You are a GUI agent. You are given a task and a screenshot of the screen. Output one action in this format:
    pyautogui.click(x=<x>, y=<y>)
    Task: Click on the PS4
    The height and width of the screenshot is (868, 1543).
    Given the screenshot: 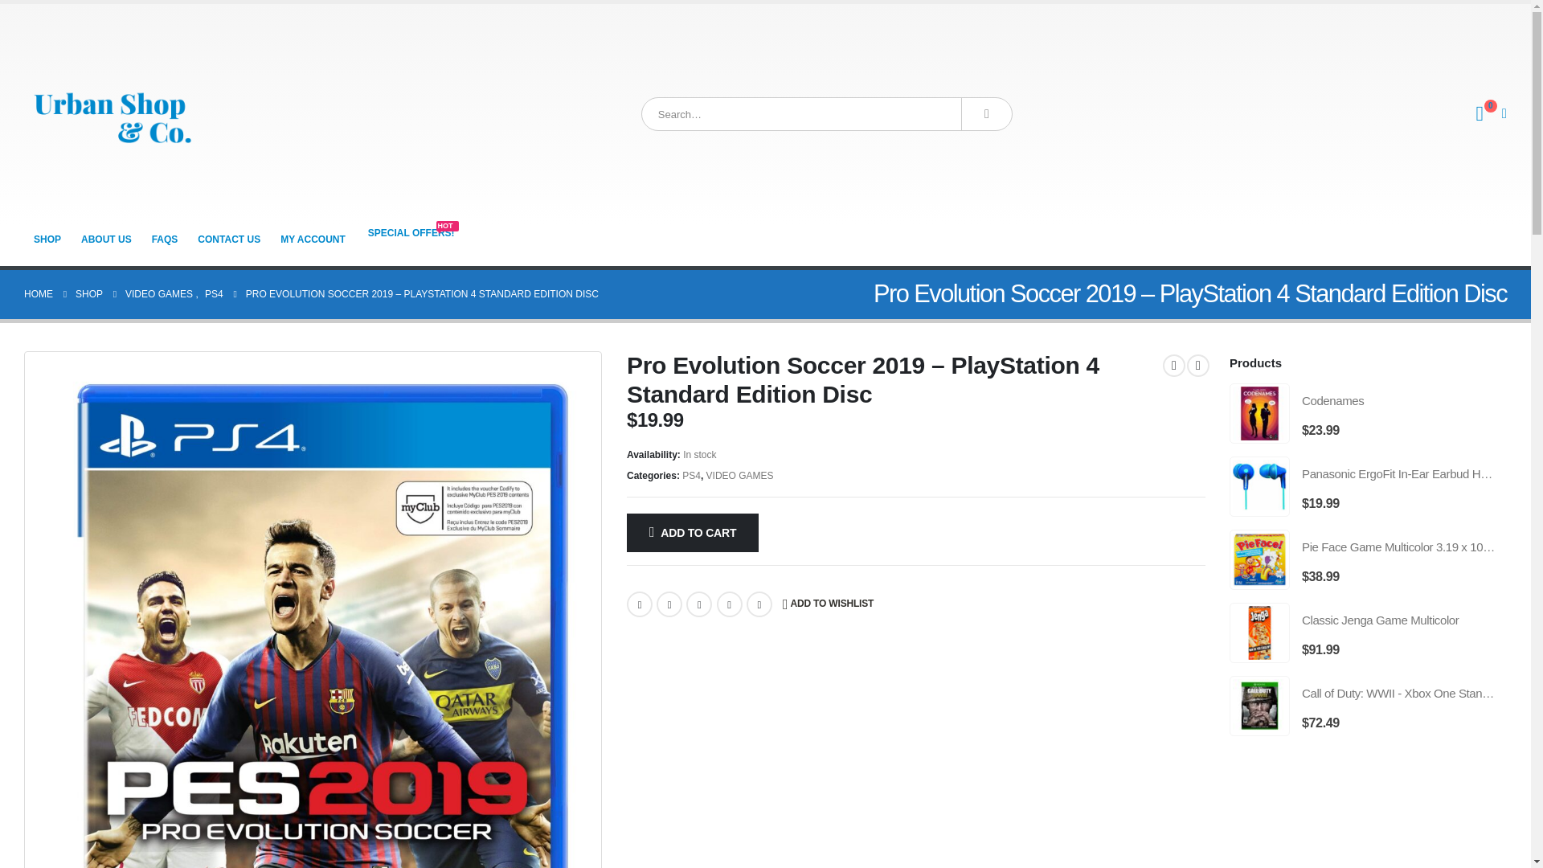 What is the action you would take?
    pyautogui.click(x=691, y=476)
    